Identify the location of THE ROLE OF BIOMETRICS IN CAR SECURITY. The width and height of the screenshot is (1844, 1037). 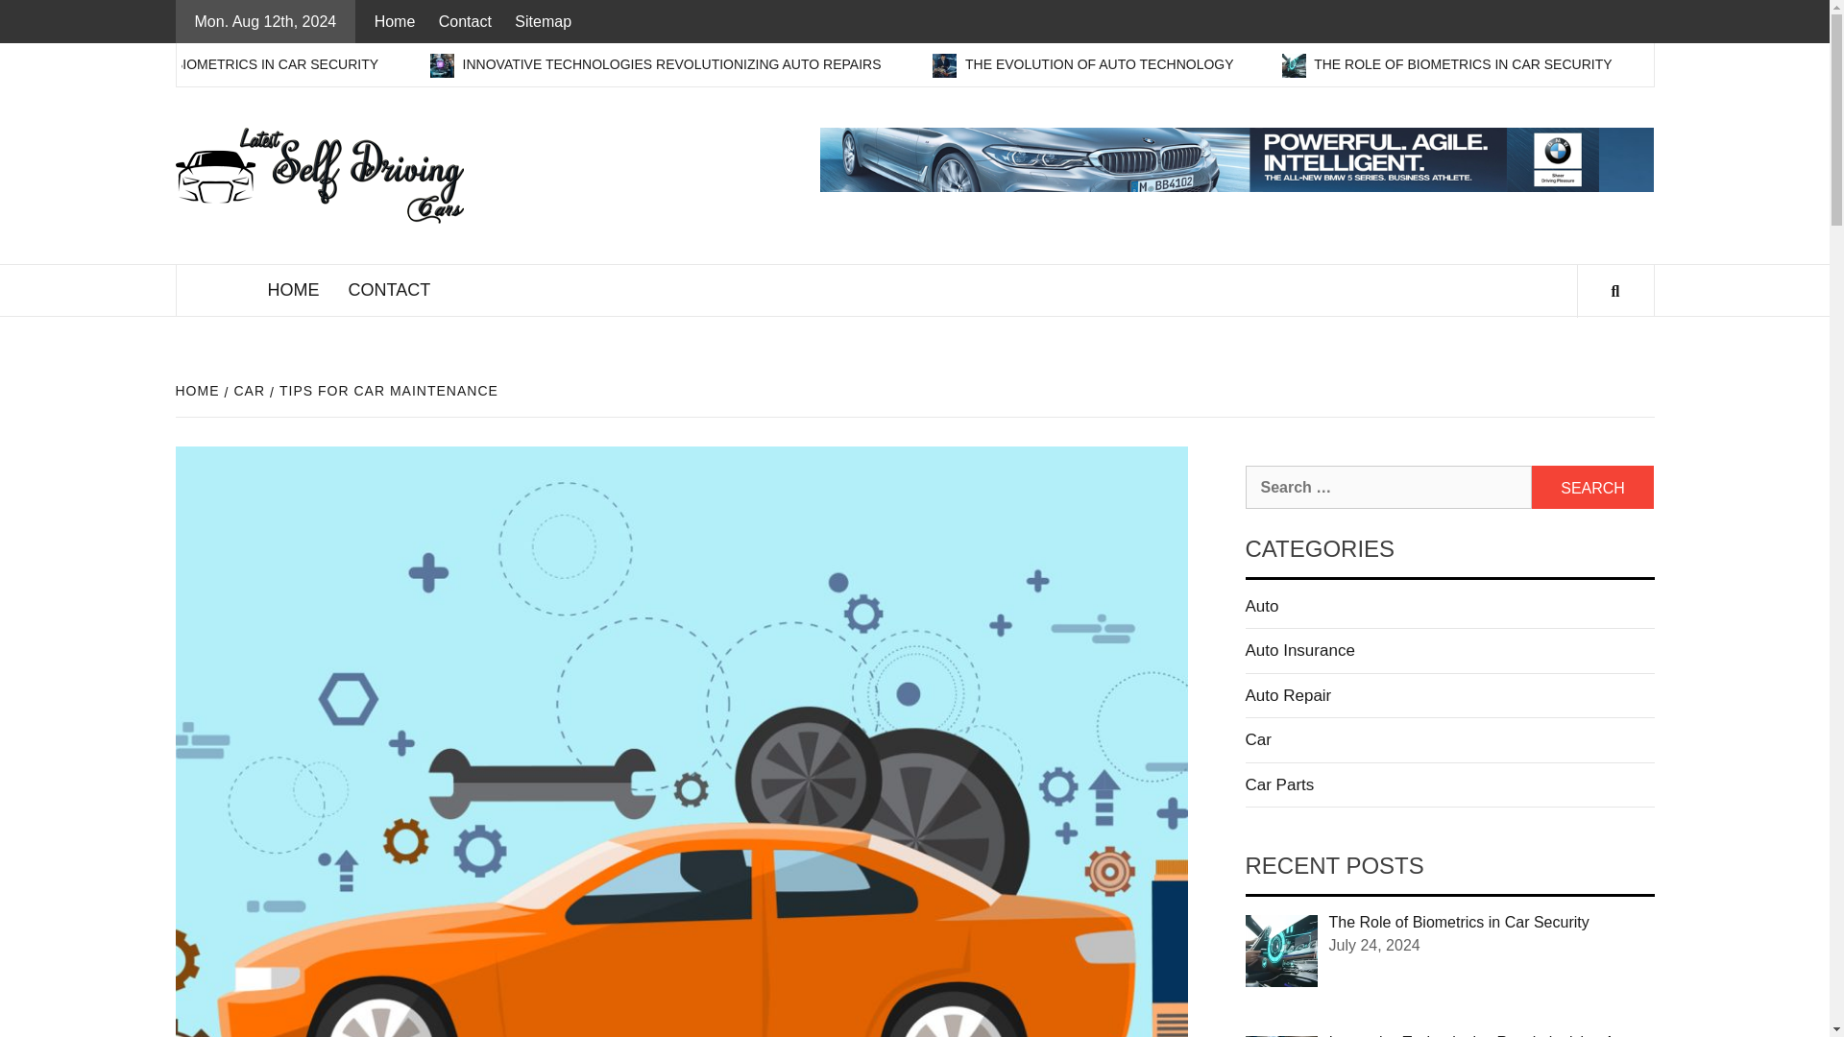
(1592, 63).